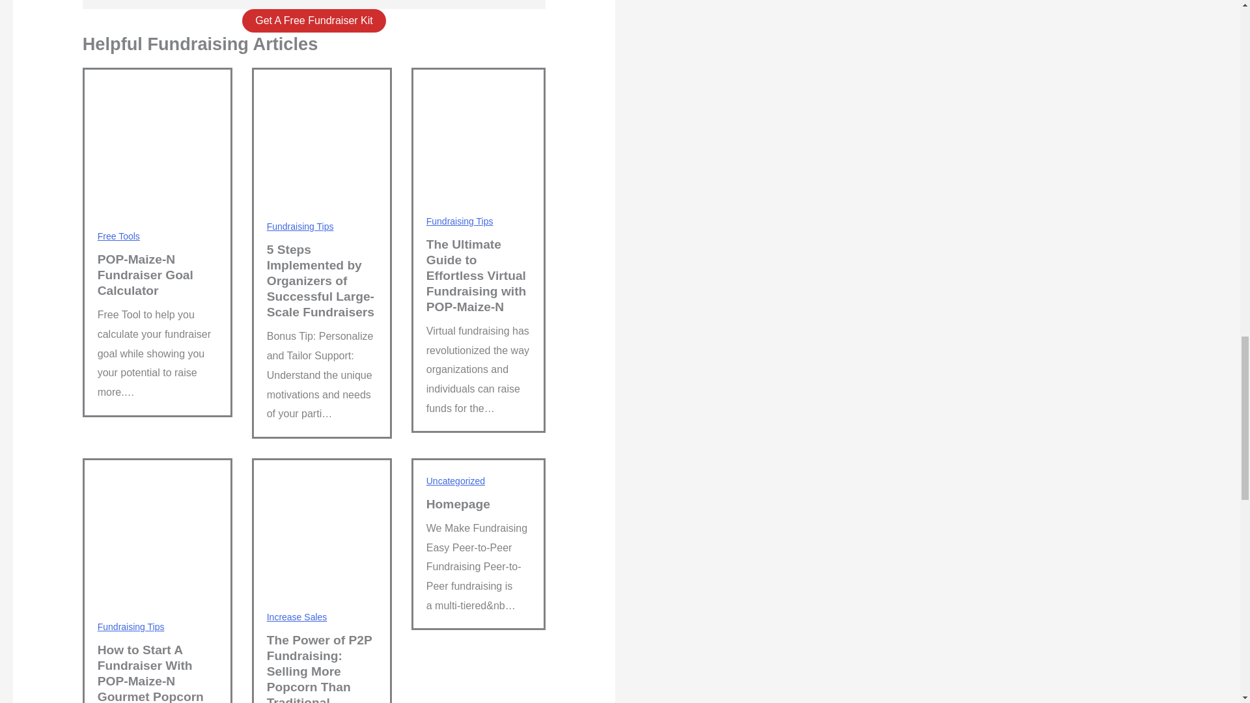 The width and height of the screenshot is (1250, 703). What do you see at coordinates (460, 221) in the screenshot?
I see `Fundraising Tips` at bounding box center [460, 221].